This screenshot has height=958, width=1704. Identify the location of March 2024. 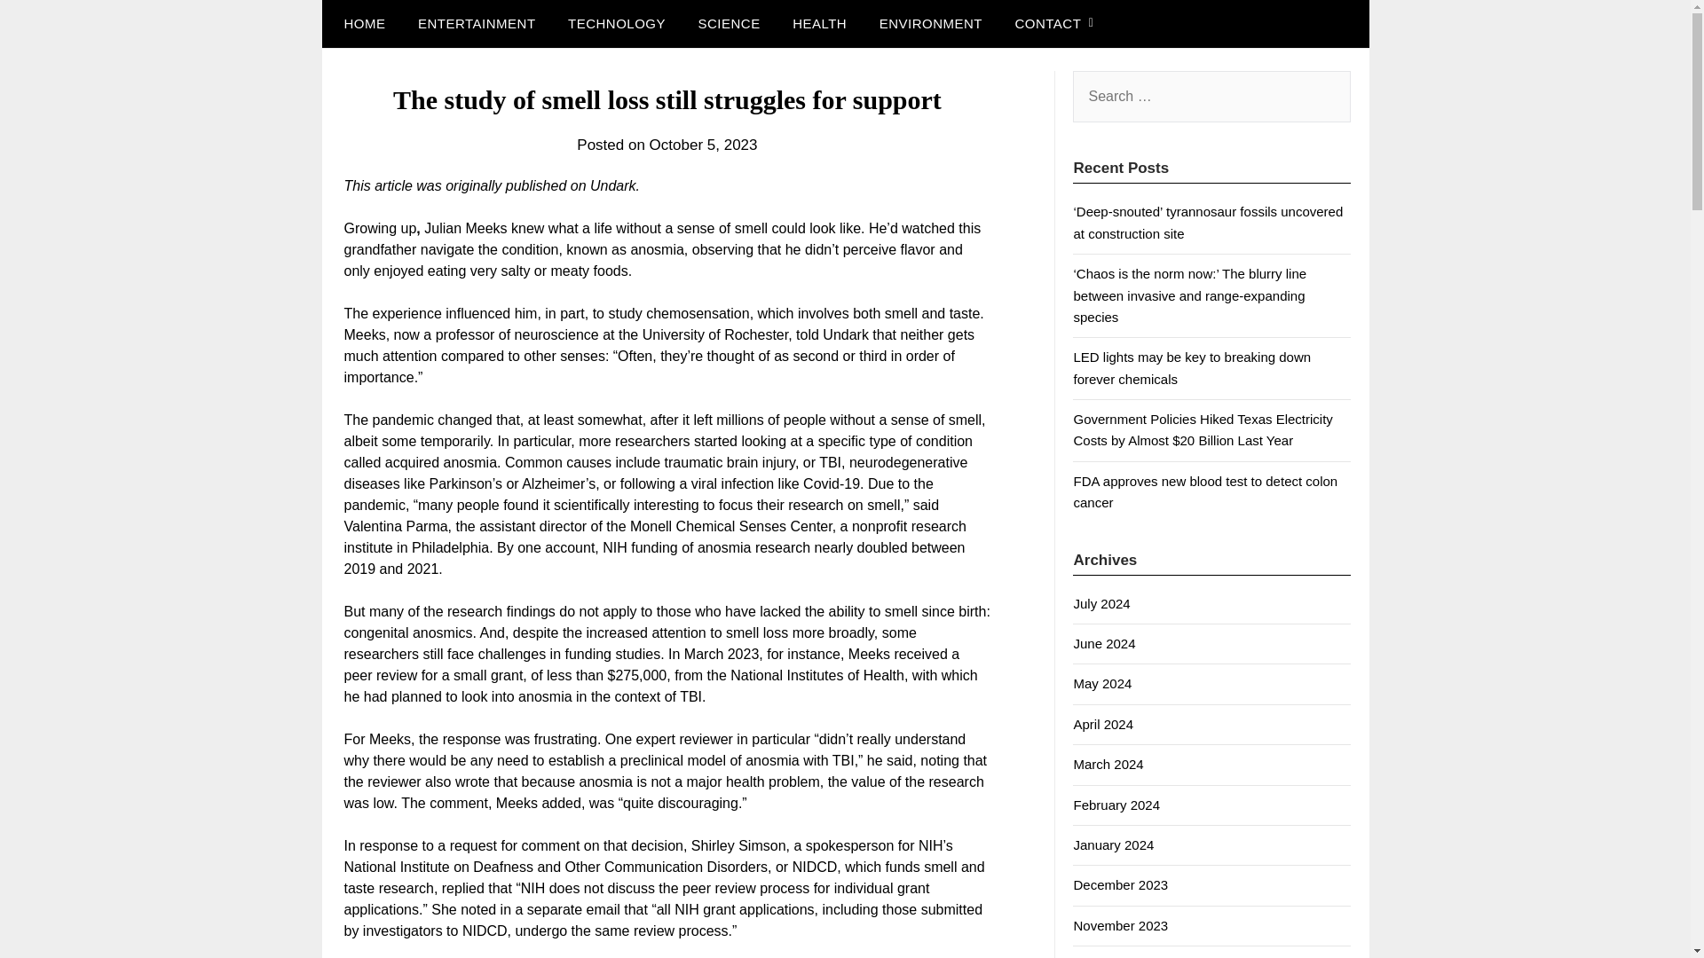
(1108, 765).